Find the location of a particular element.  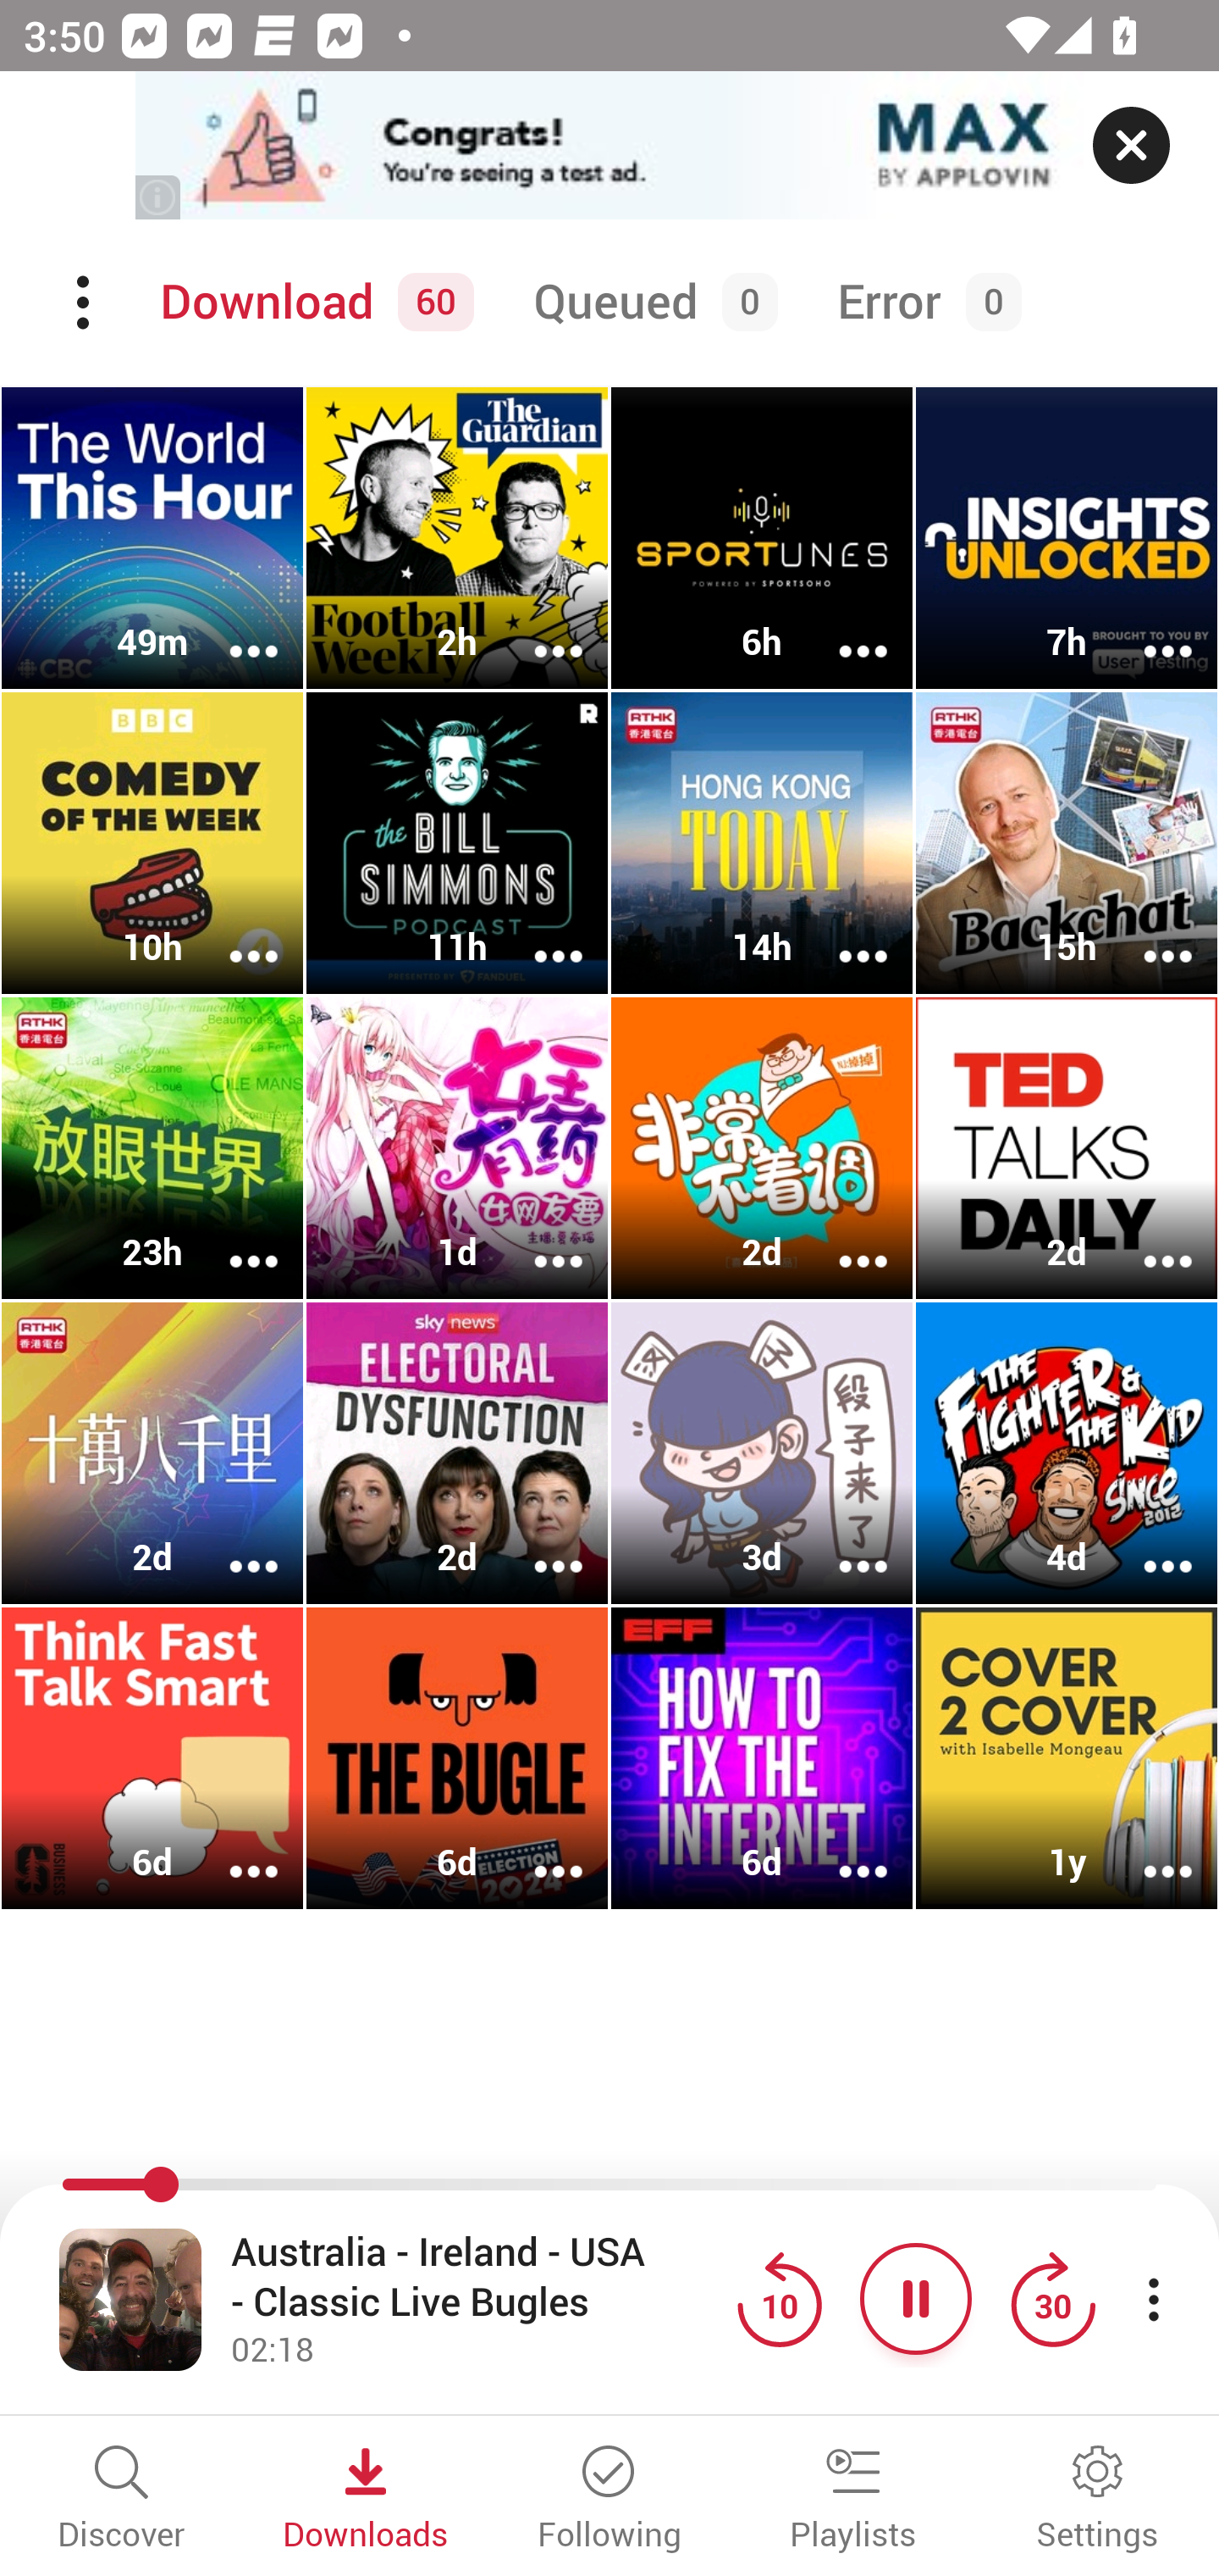

 Queued 0 is located at coordinates (649, 303).